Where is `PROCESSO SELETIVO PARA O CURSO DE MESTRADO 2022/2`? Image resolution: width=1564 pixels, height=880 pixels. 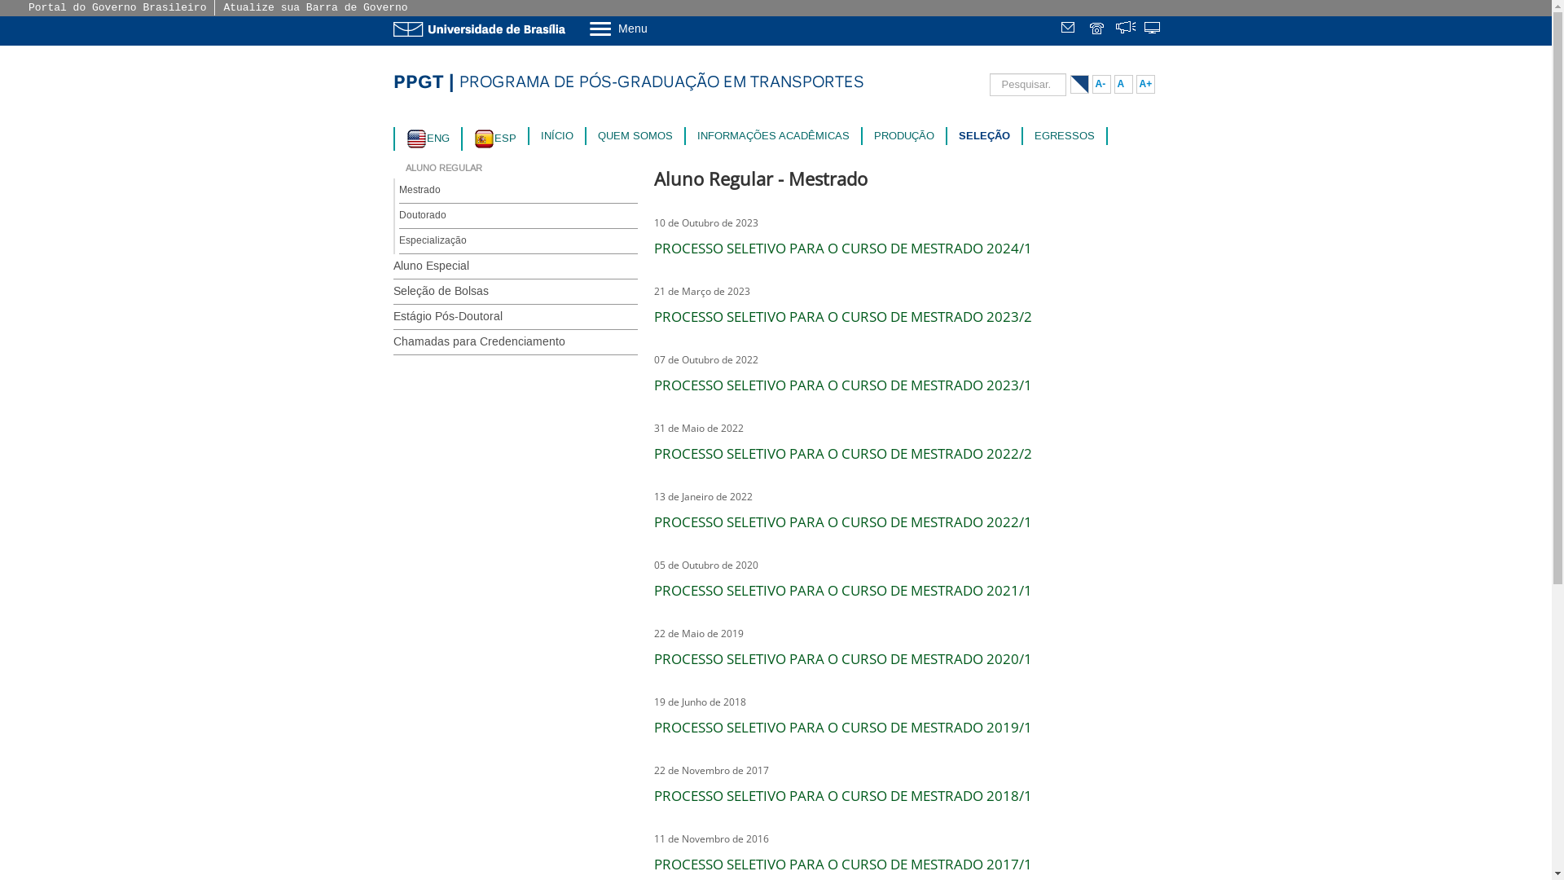
PROCESSO SELETIVO PARA O CURSO DE MESTRADO 2022/2 is located at coordinates (842, 453).